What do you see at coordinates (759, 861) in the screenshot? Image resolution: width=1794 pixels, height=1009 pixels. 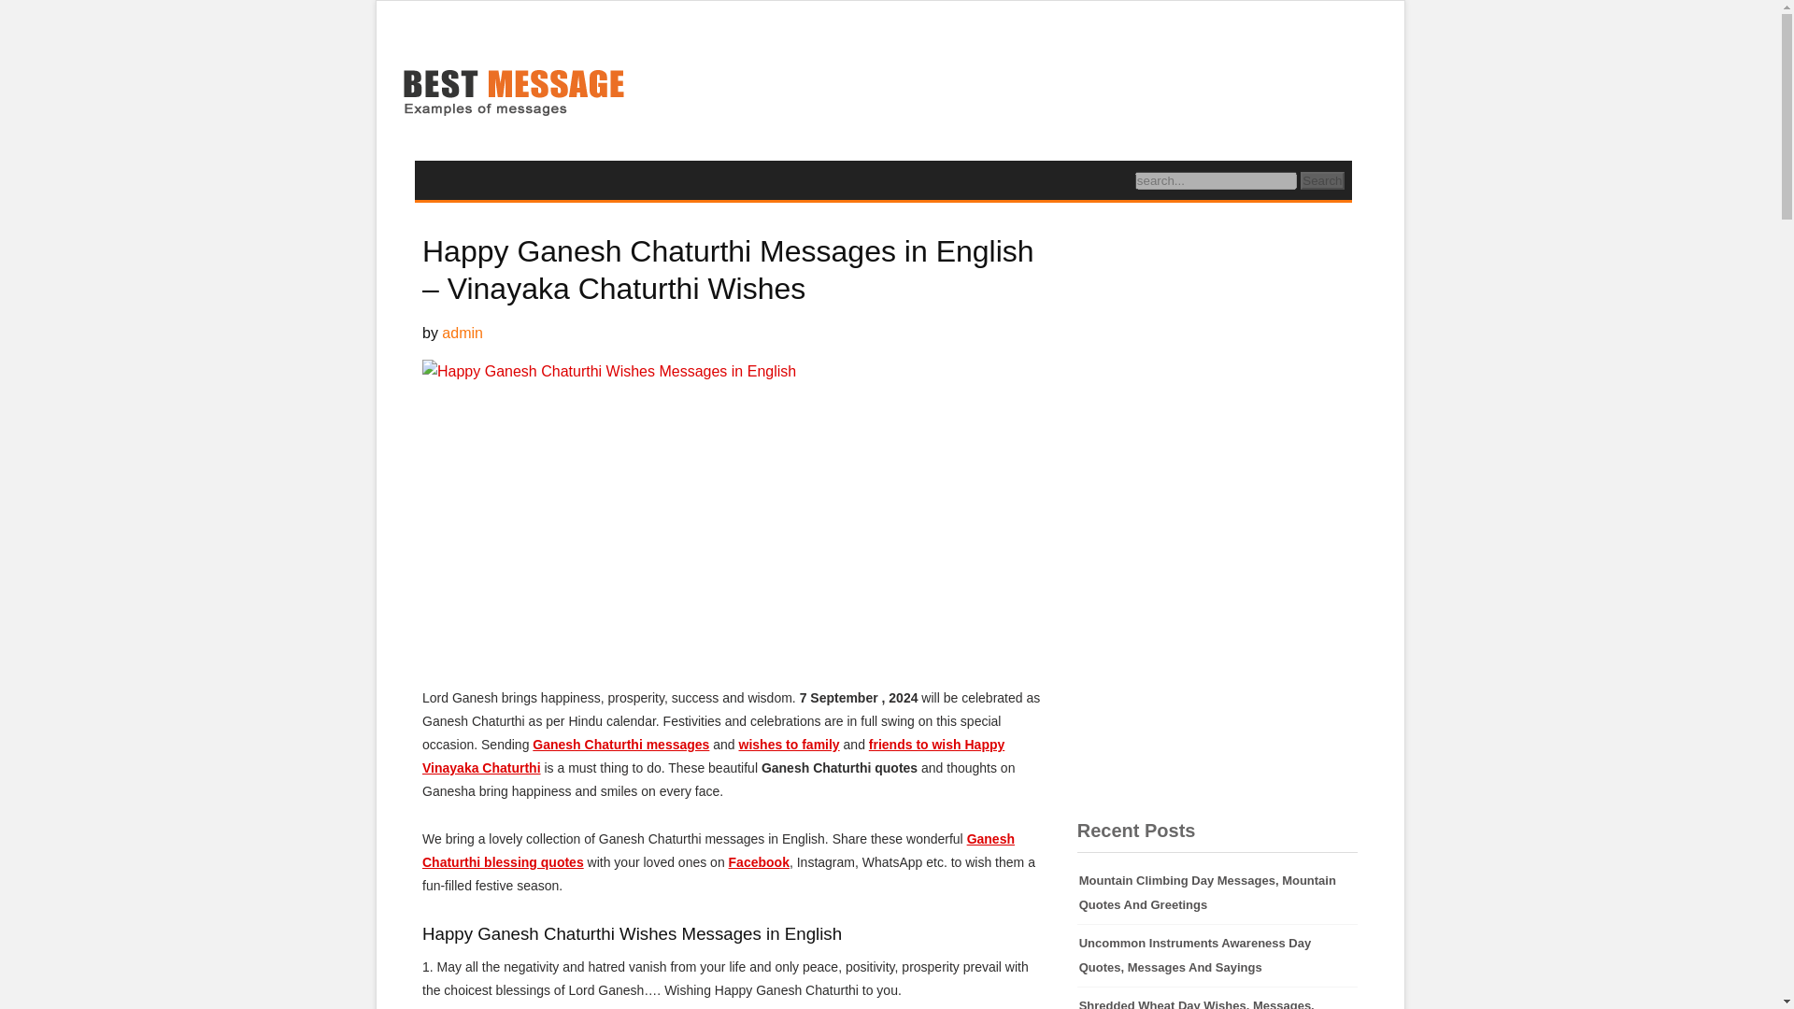 I see `Facebook` at bounding box center [759, 861].